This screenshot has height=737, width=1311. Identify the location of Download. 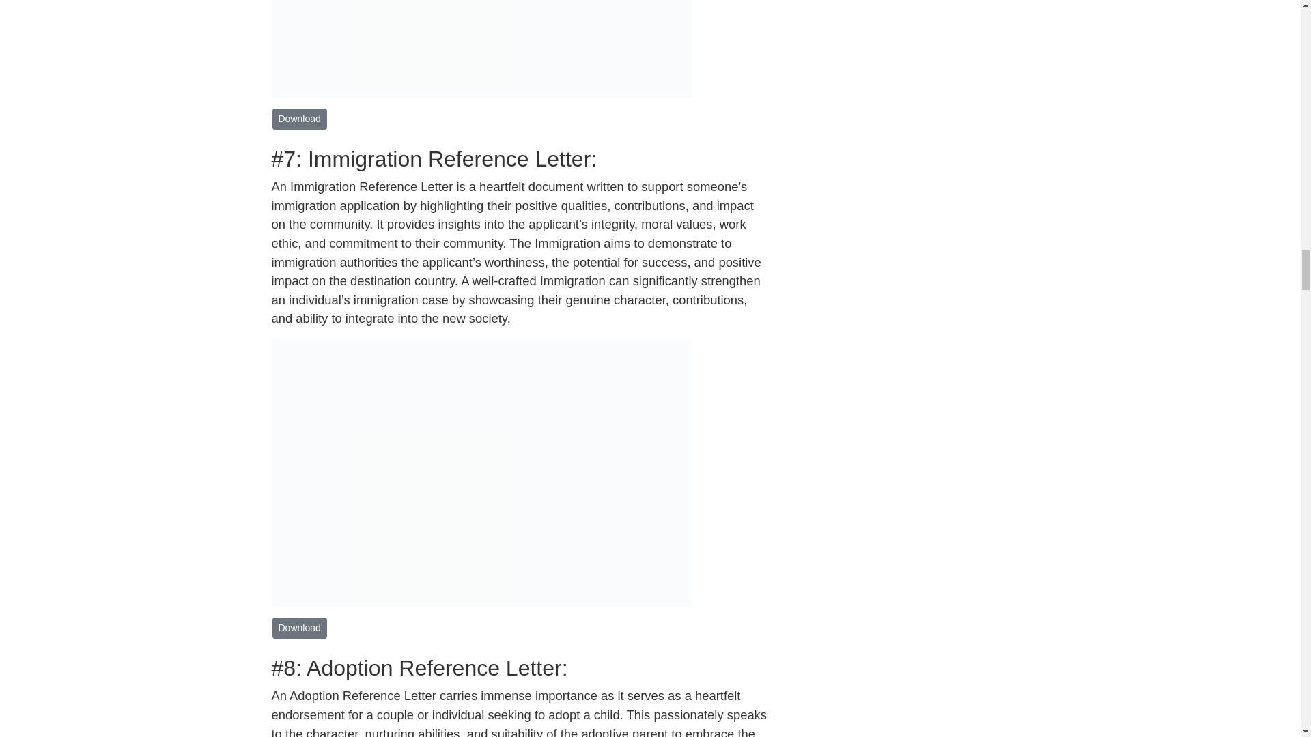
(299, 119).